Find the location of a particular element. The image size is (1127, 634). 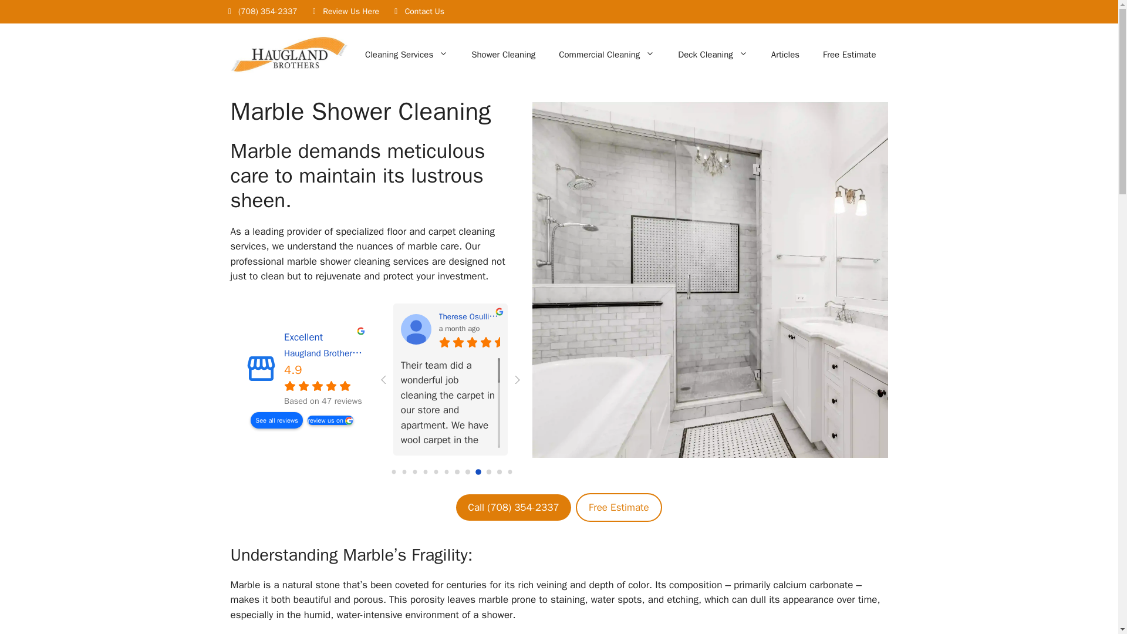

Deck Cleaning is located at coordinates (712, 54).